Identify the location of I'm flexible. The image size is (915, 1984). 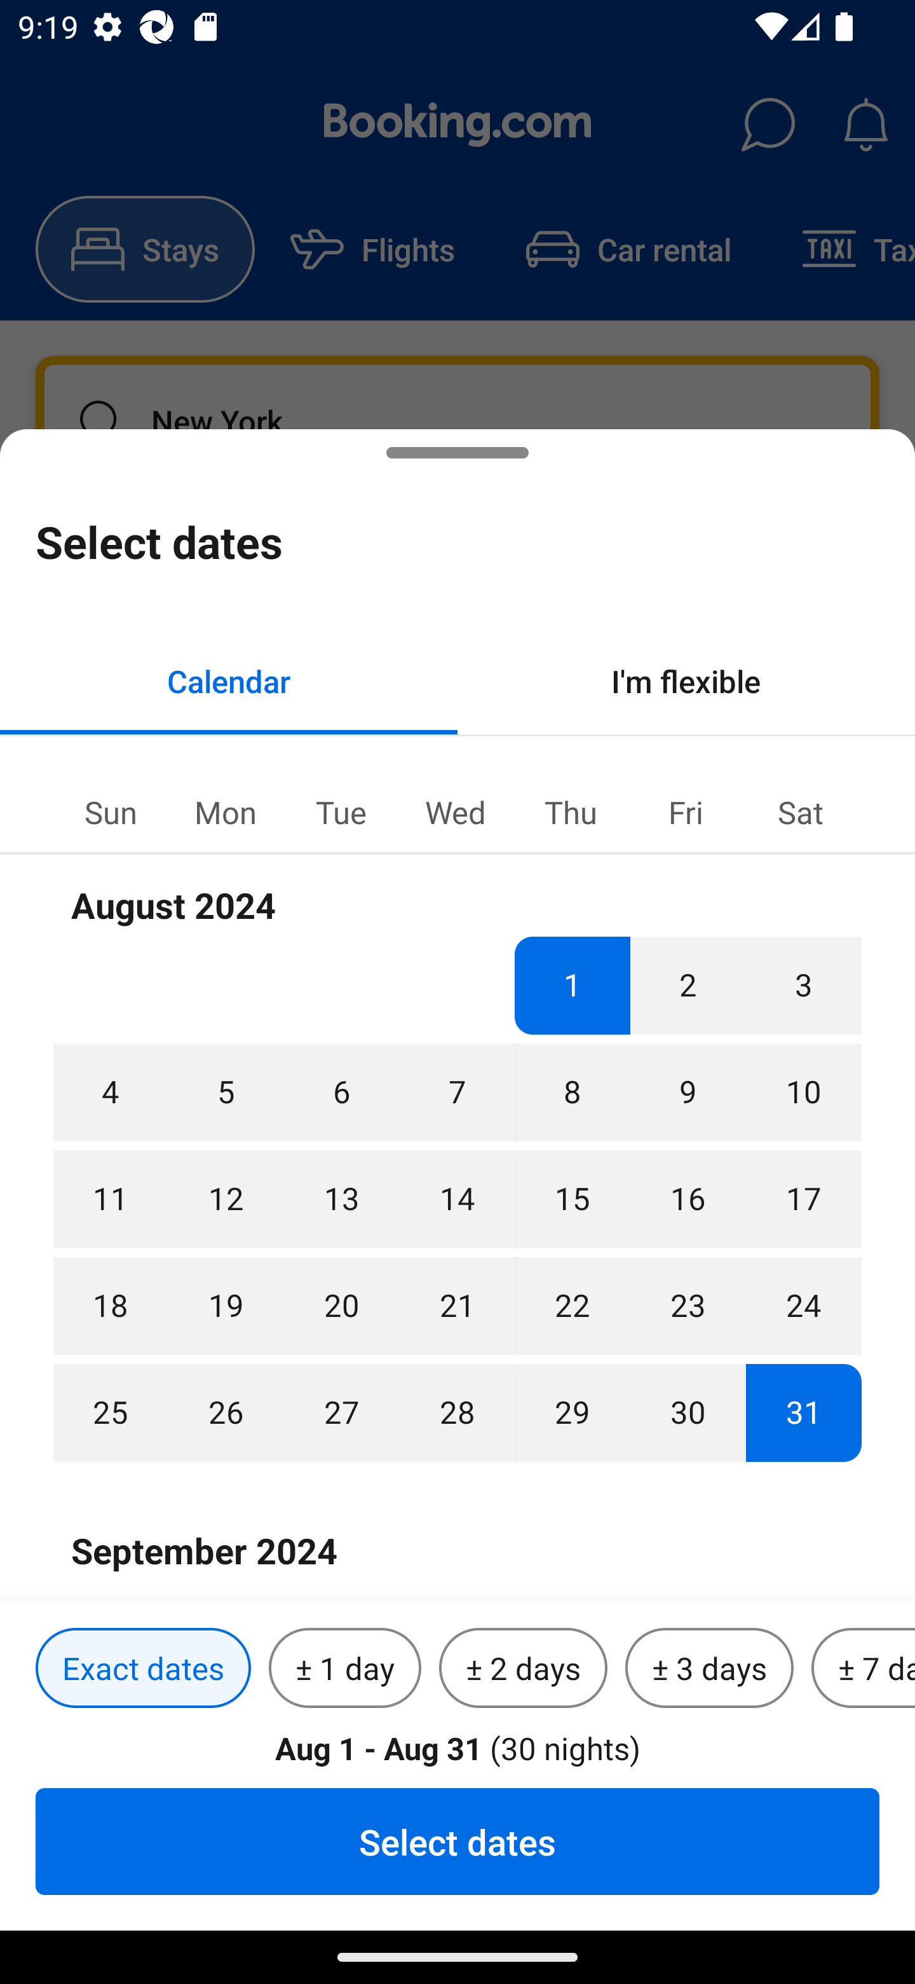
(686, 680).